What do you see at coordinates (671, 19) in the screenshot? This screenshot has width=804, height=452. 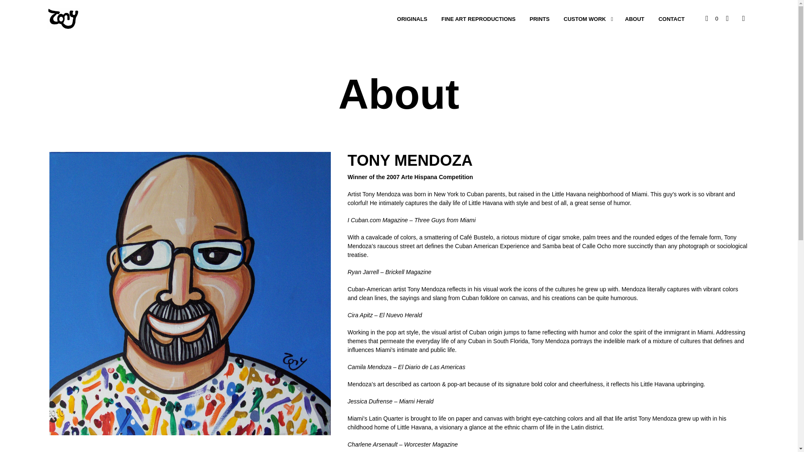 I see `CONTACT` at bounding box center [671, 19].